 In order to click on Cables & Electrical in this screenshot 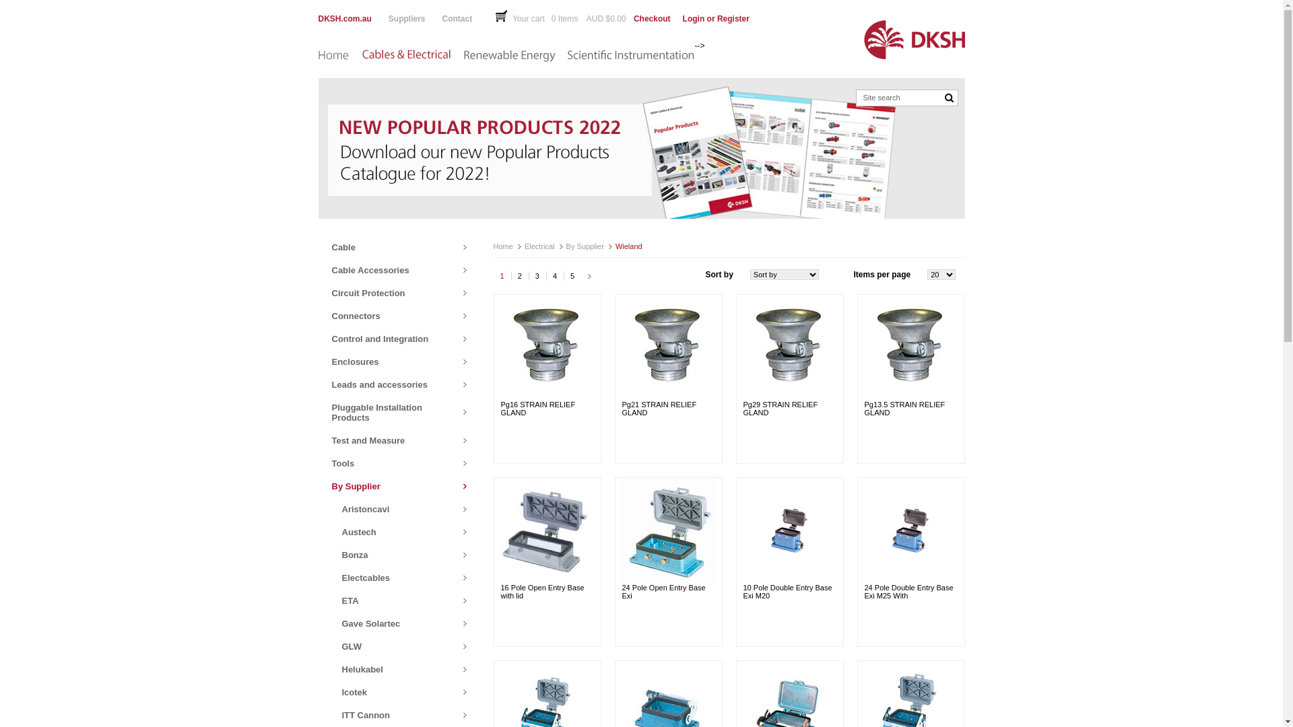, I will do `click(409, 58)`.